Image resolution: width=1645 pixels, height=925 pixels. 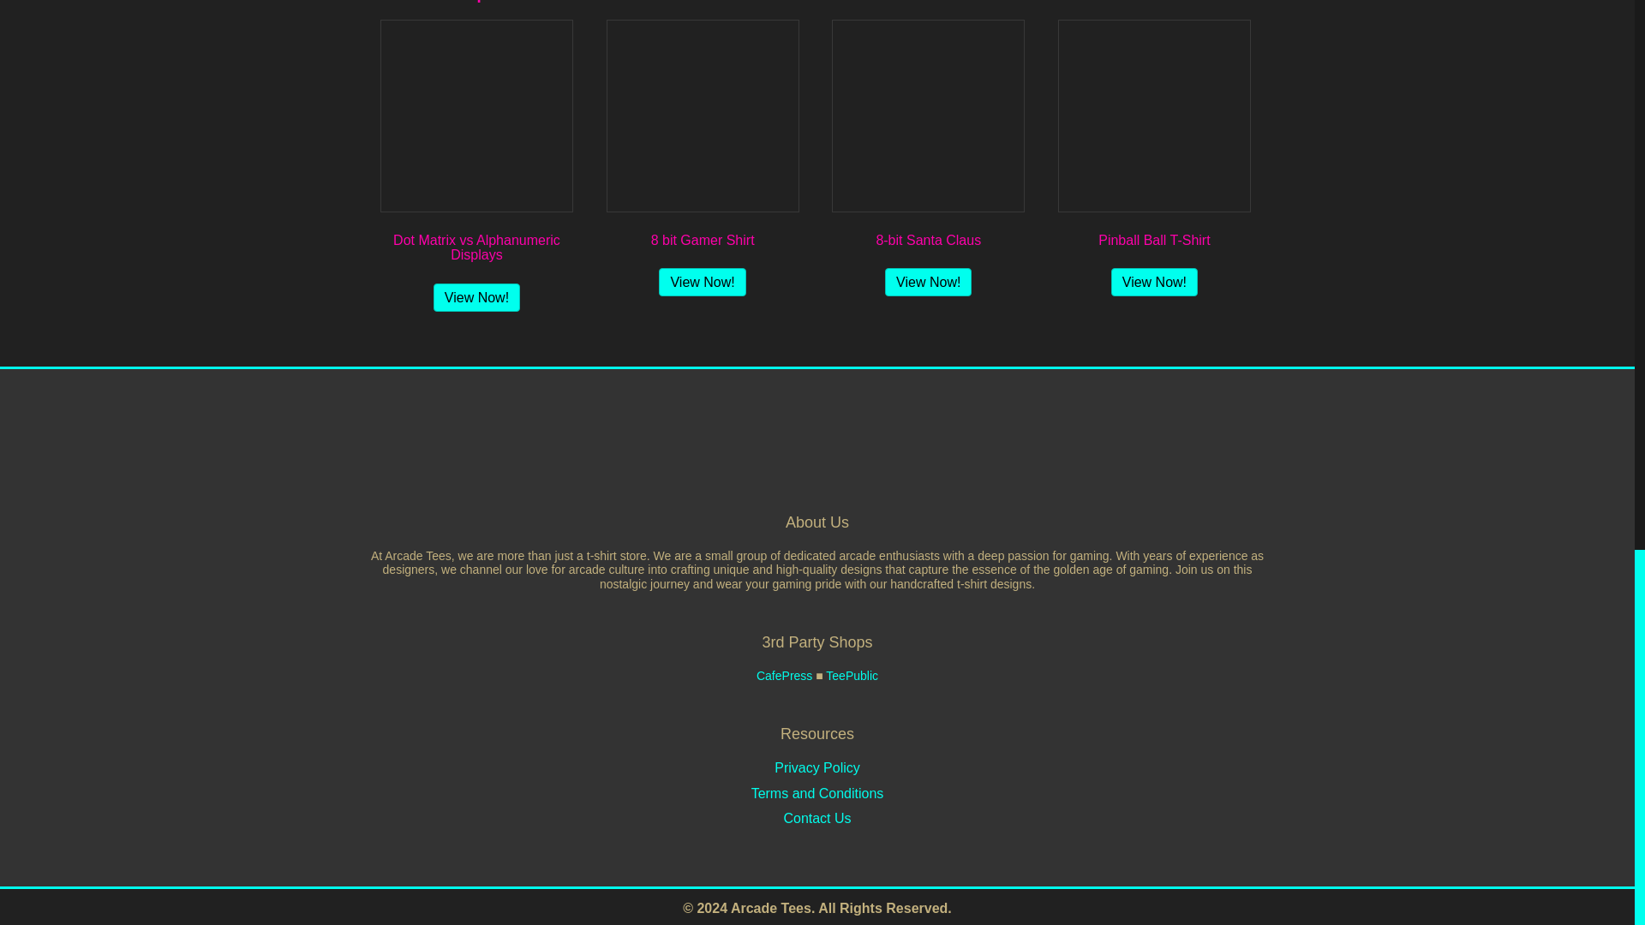 What do you see at coordinates (785, 675) in the screenshot?
I see `CafePress` at bounding box center [785, 675].